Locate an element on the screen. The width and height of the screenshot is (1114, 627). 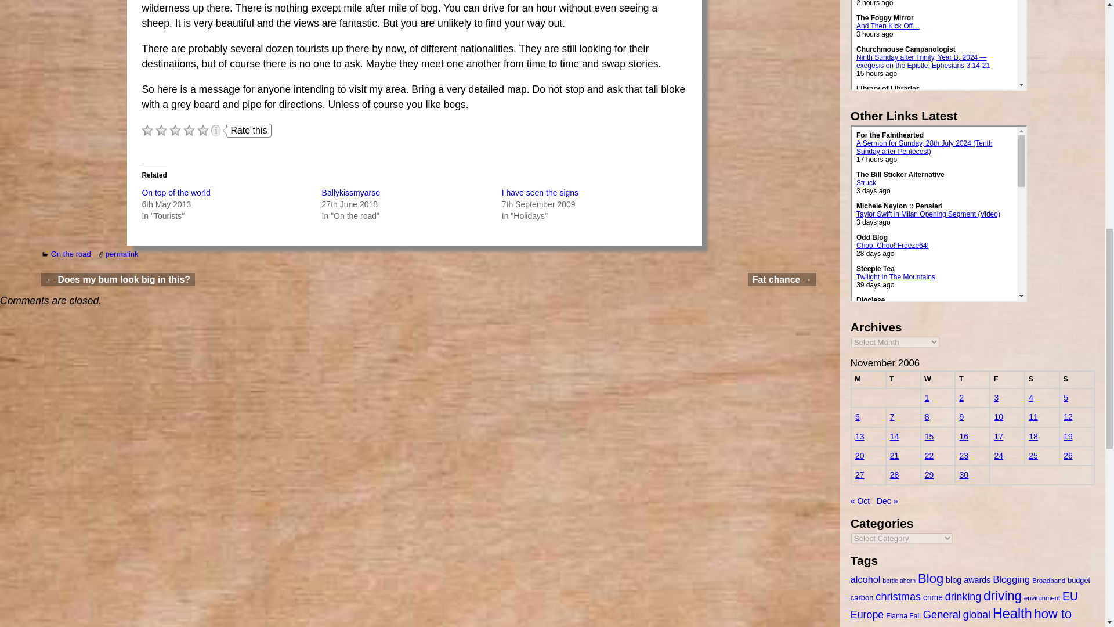
Permalink to On the road to nowhere is located at coordinates (122, 253).